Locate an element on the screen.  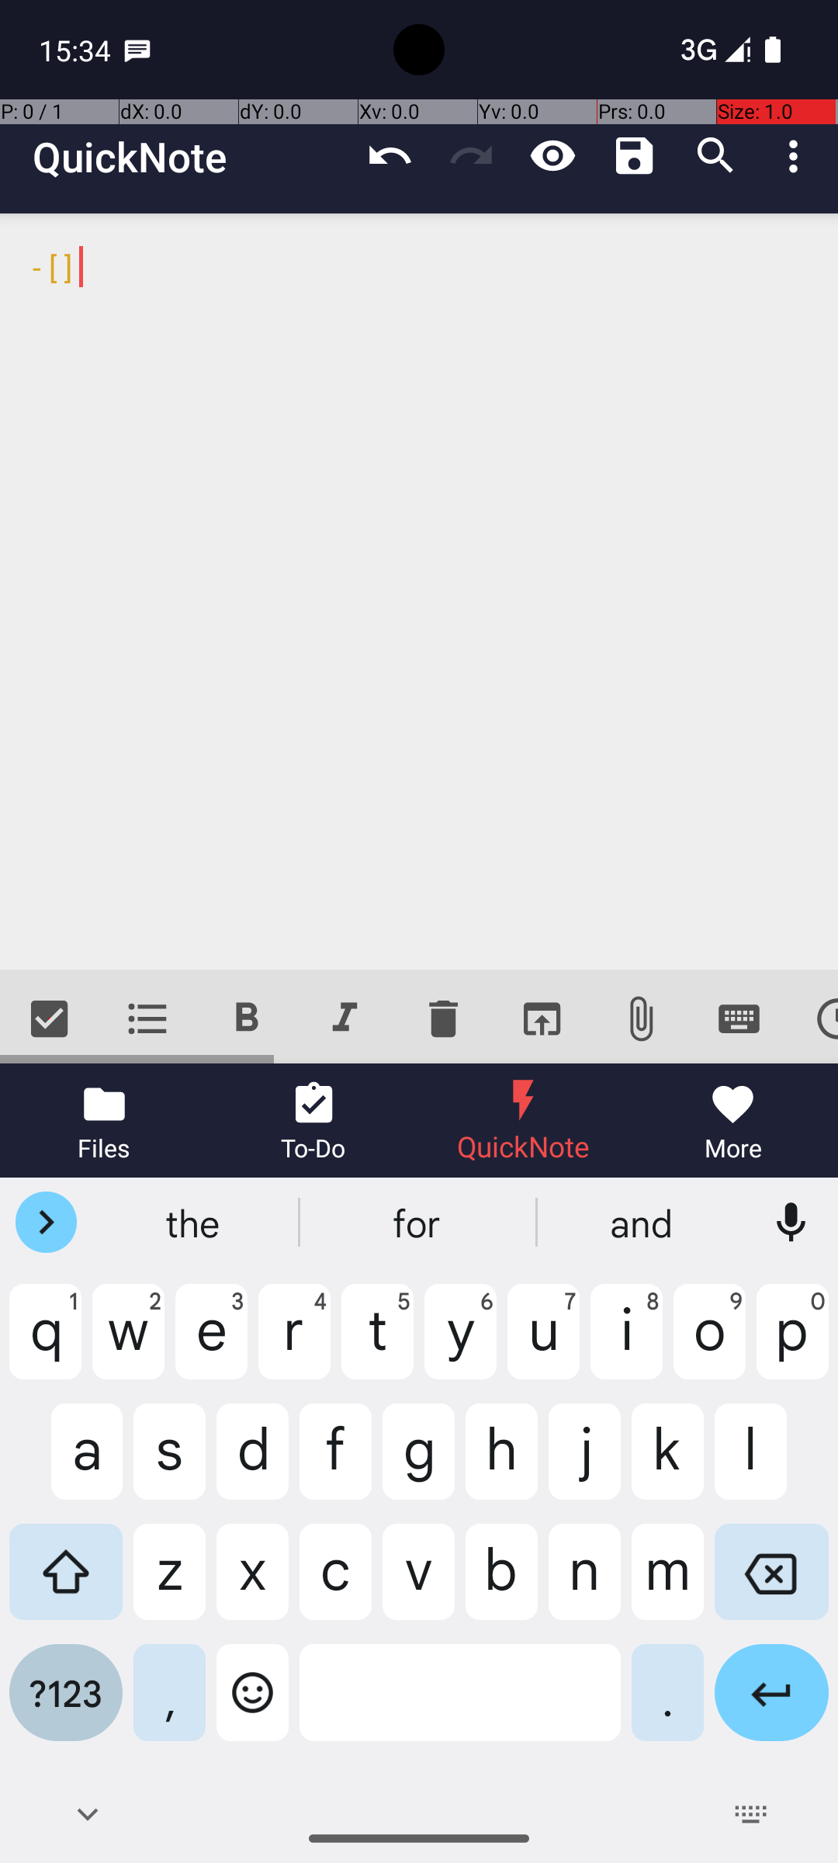
for is located at coordinates (419, 1223).